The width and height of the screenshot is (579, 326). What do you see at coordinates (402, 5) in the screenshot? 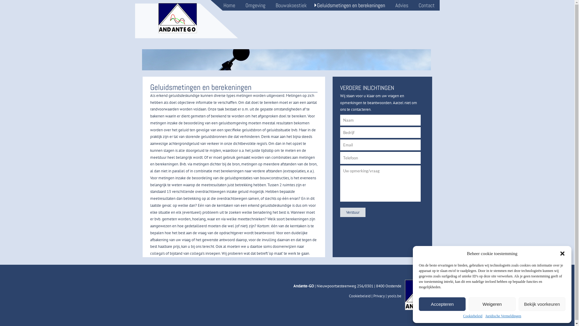
I see `Advies` at bounding box center [402, 5].